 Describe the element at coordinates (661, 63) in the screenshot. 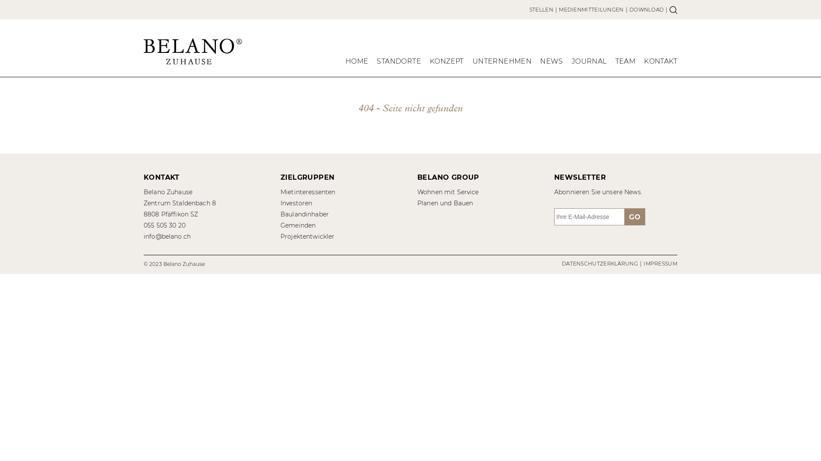

I see `KONTAKT` at that location.